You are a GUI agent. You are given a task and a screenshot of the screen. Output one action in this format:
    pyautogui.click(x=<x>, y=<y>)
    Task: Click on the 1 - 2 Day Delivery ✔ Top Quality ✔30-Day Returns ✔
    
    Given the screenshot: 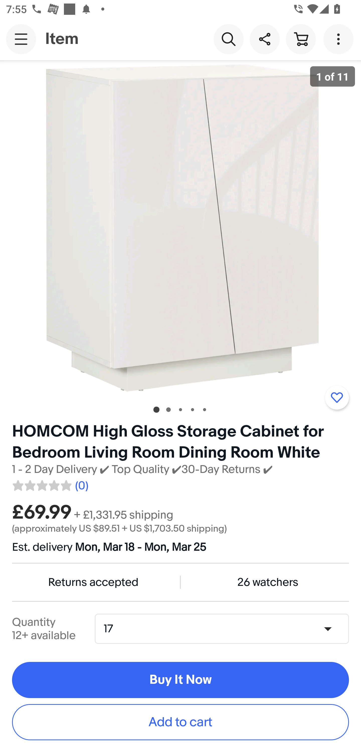 What is the action you would take?
    pyautogui.click(x=142, y=469)
    